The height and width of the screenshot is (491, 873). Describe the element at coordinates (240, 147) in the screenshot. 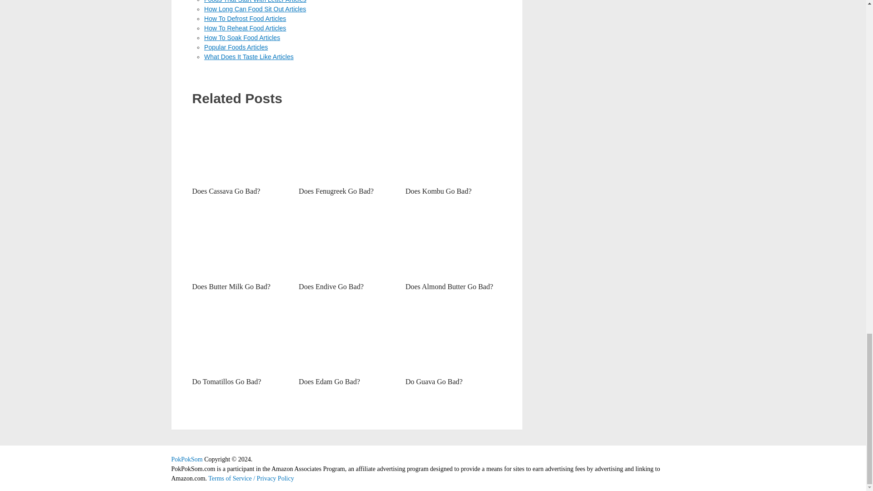

I see `Does Cassava Go Bad?` at that location.